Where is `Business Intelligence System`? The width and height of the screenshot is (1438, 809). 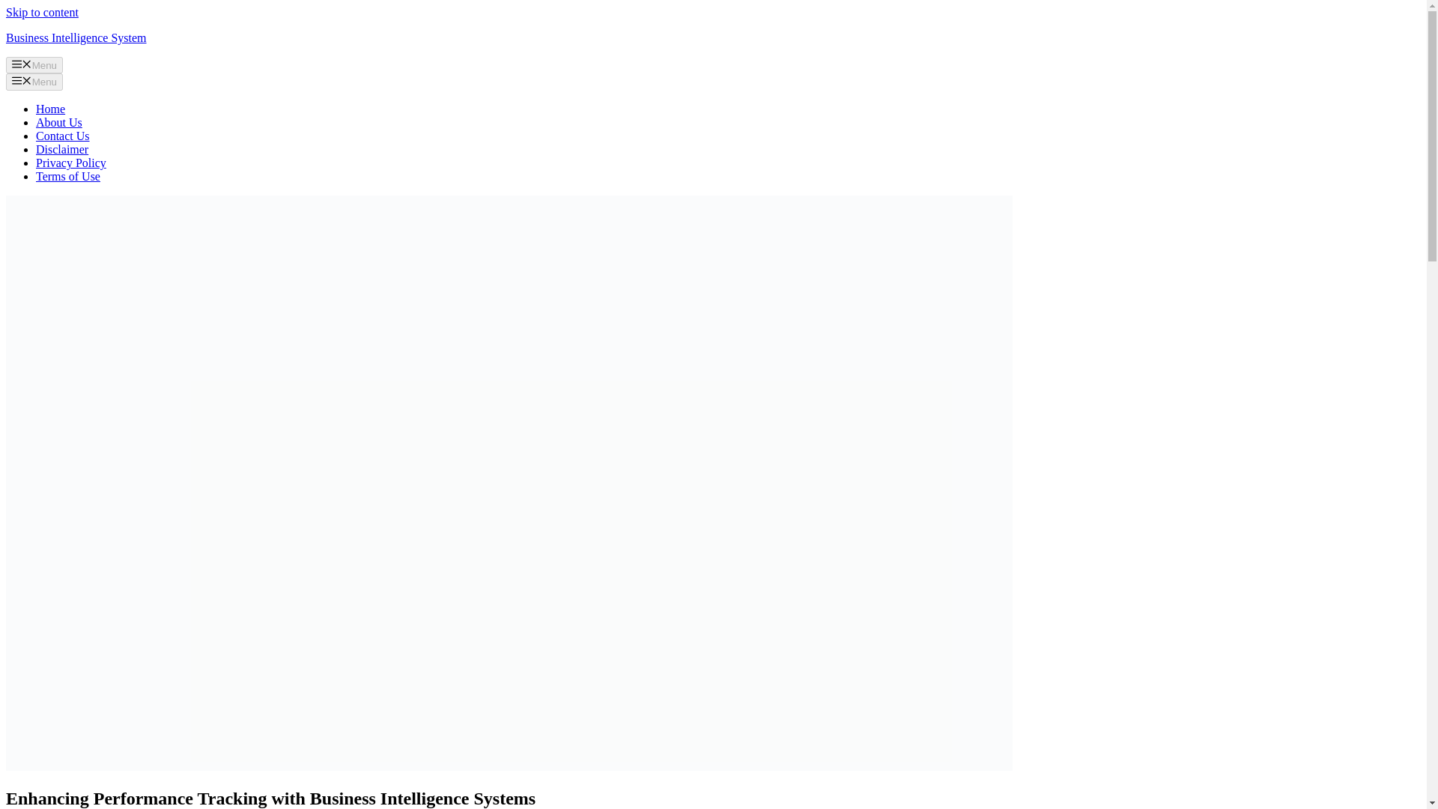 Business Intelligence System is located at coordinates (76, 37).